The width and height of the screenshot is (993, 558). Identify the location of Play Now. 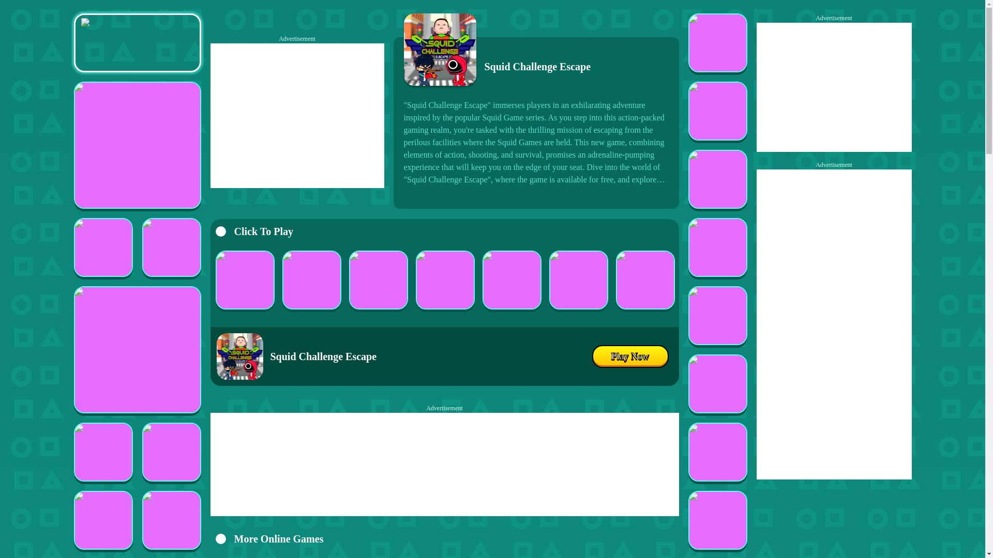
(630, 357).